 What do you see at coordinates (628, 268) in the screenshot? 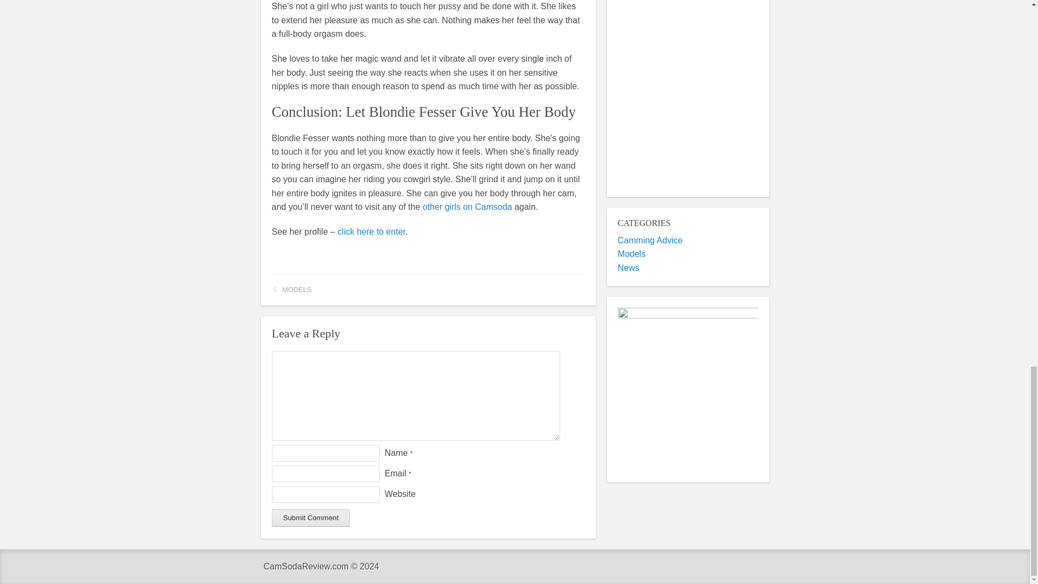
I see `News` at bounding box center [628, 268].